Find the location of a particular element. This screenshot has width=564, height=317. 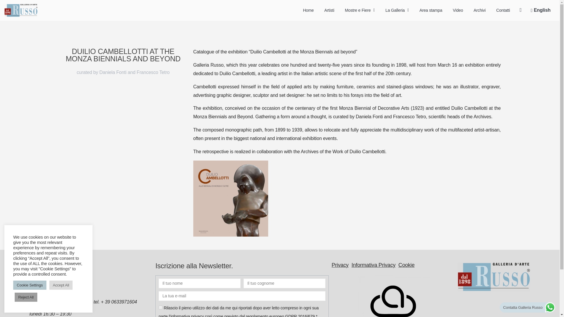

Archivi is located at coordinates (479, 10).